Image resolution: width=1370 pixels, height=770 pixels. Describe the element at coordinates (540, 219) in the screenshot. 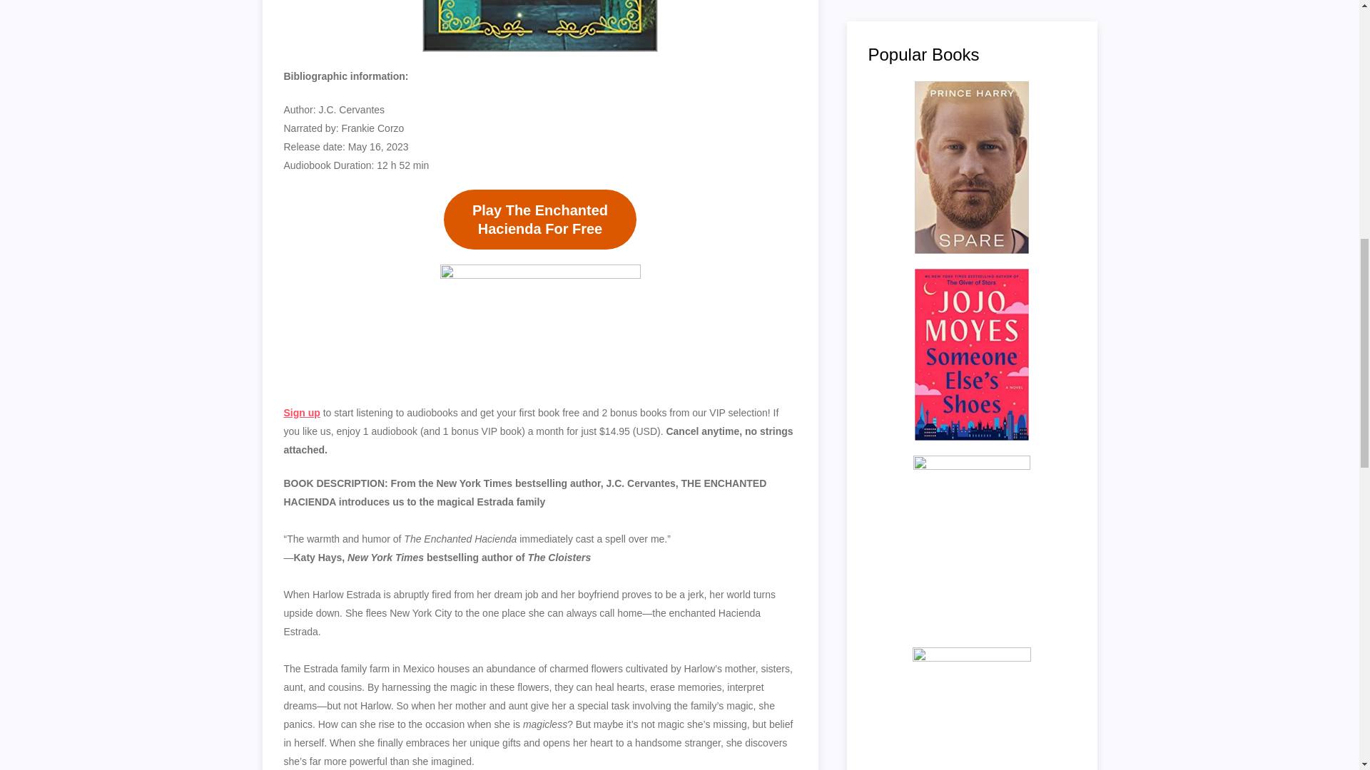

I see `Sign up` at that location.